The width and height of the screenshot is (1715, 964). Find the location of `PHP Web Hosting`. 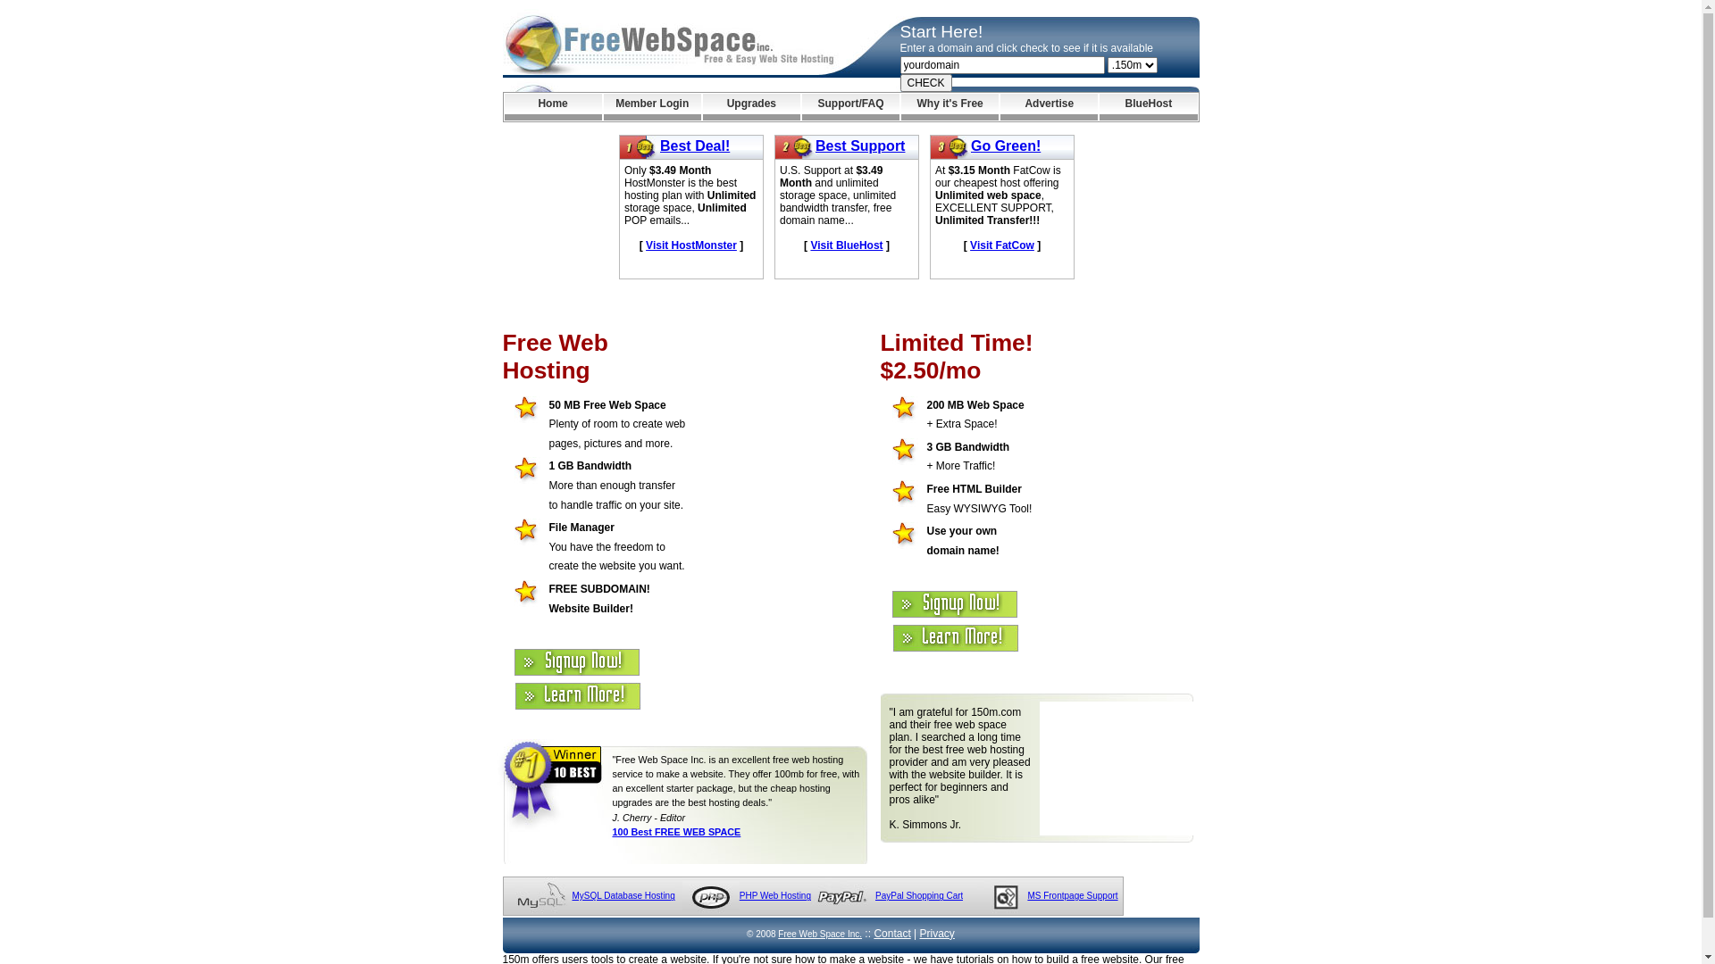

PHP Web Hosting is located at coordinates (775, 896).